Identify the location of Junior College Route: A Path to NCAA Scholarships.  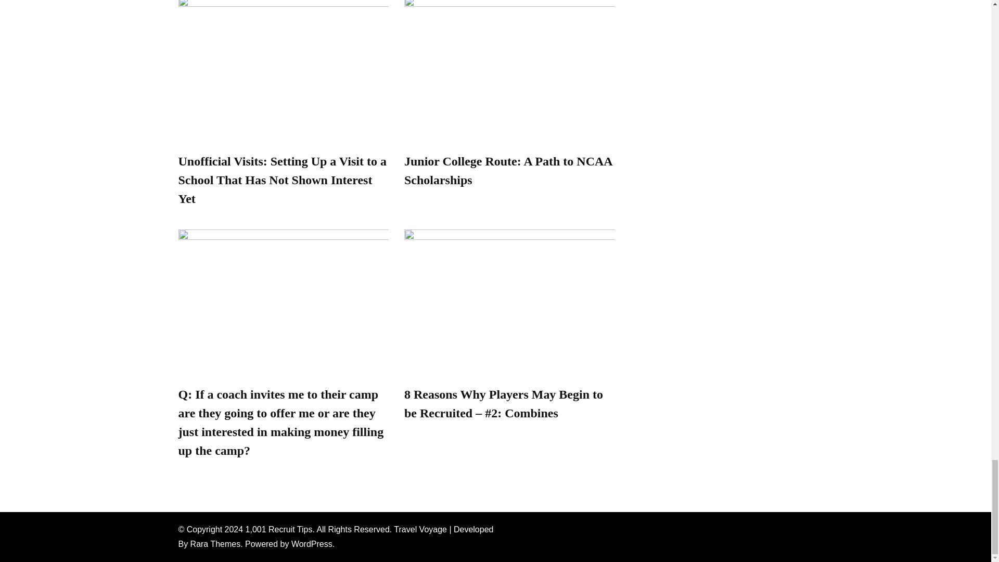
(508, 171).